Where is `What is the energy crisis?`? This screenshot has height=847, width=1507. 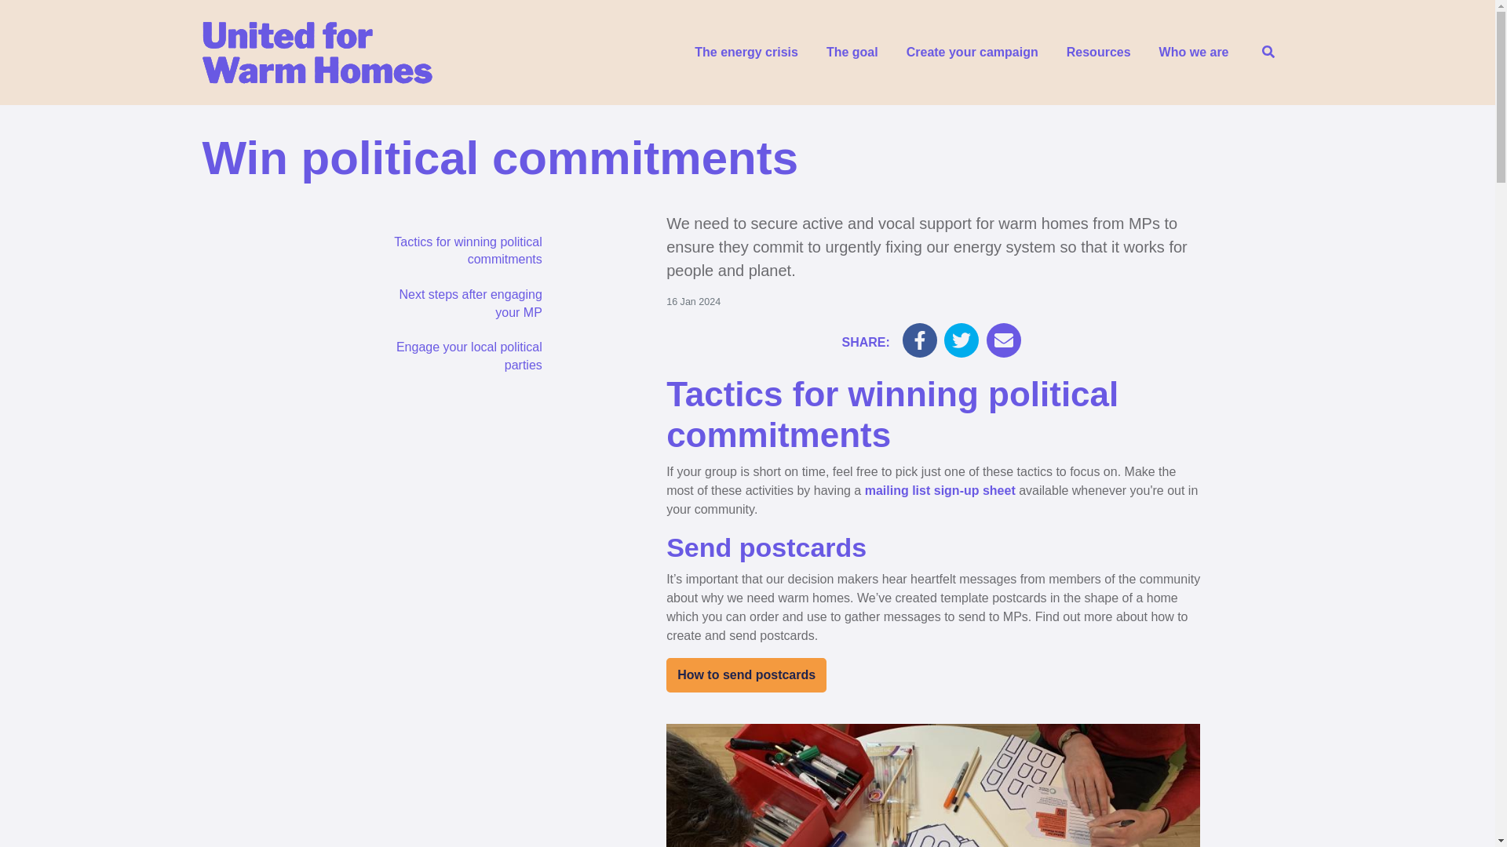
What is the energy crisis? is located at coordinates (746, 52).